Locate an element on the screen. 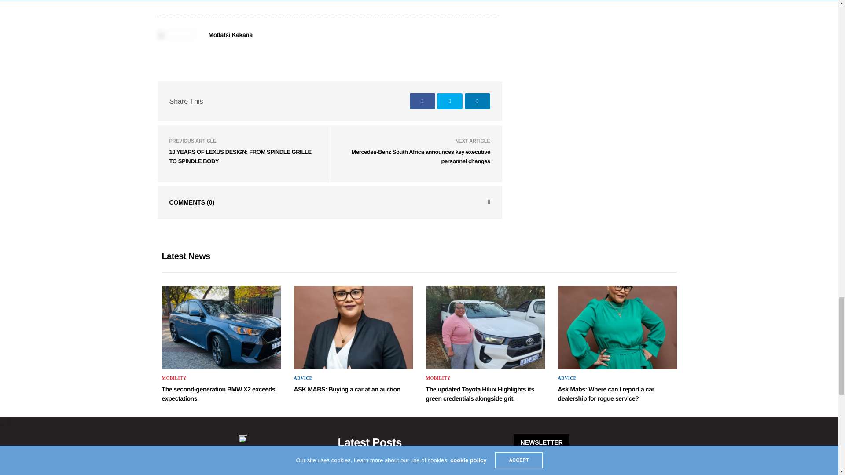  ASK MABS: Buying a car at an auction is located at coordinates (347, 389).